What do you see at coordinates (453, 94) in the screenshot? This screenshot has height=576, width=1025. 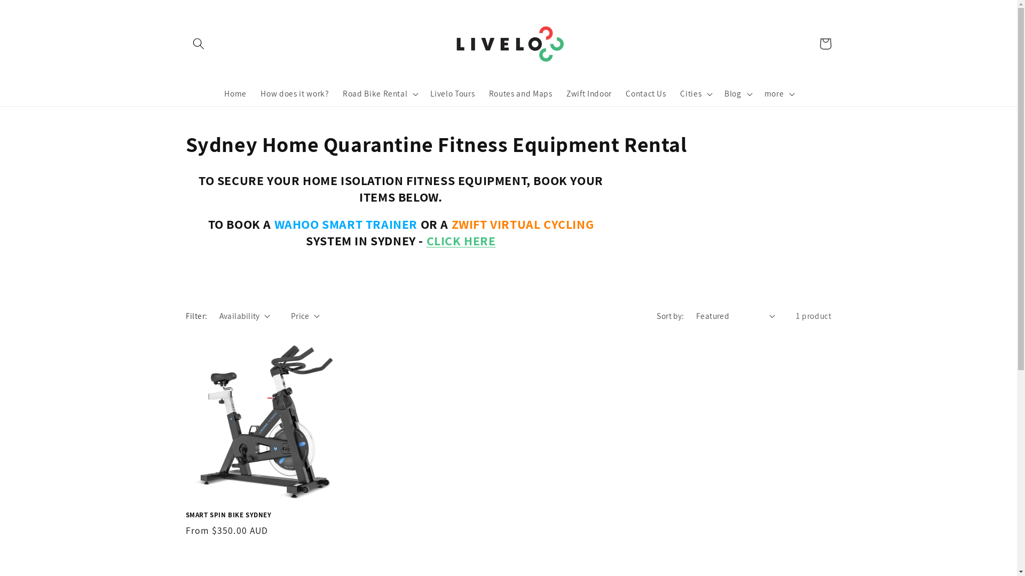 I see `Livelo Tours` at bounding box center [453, 94].